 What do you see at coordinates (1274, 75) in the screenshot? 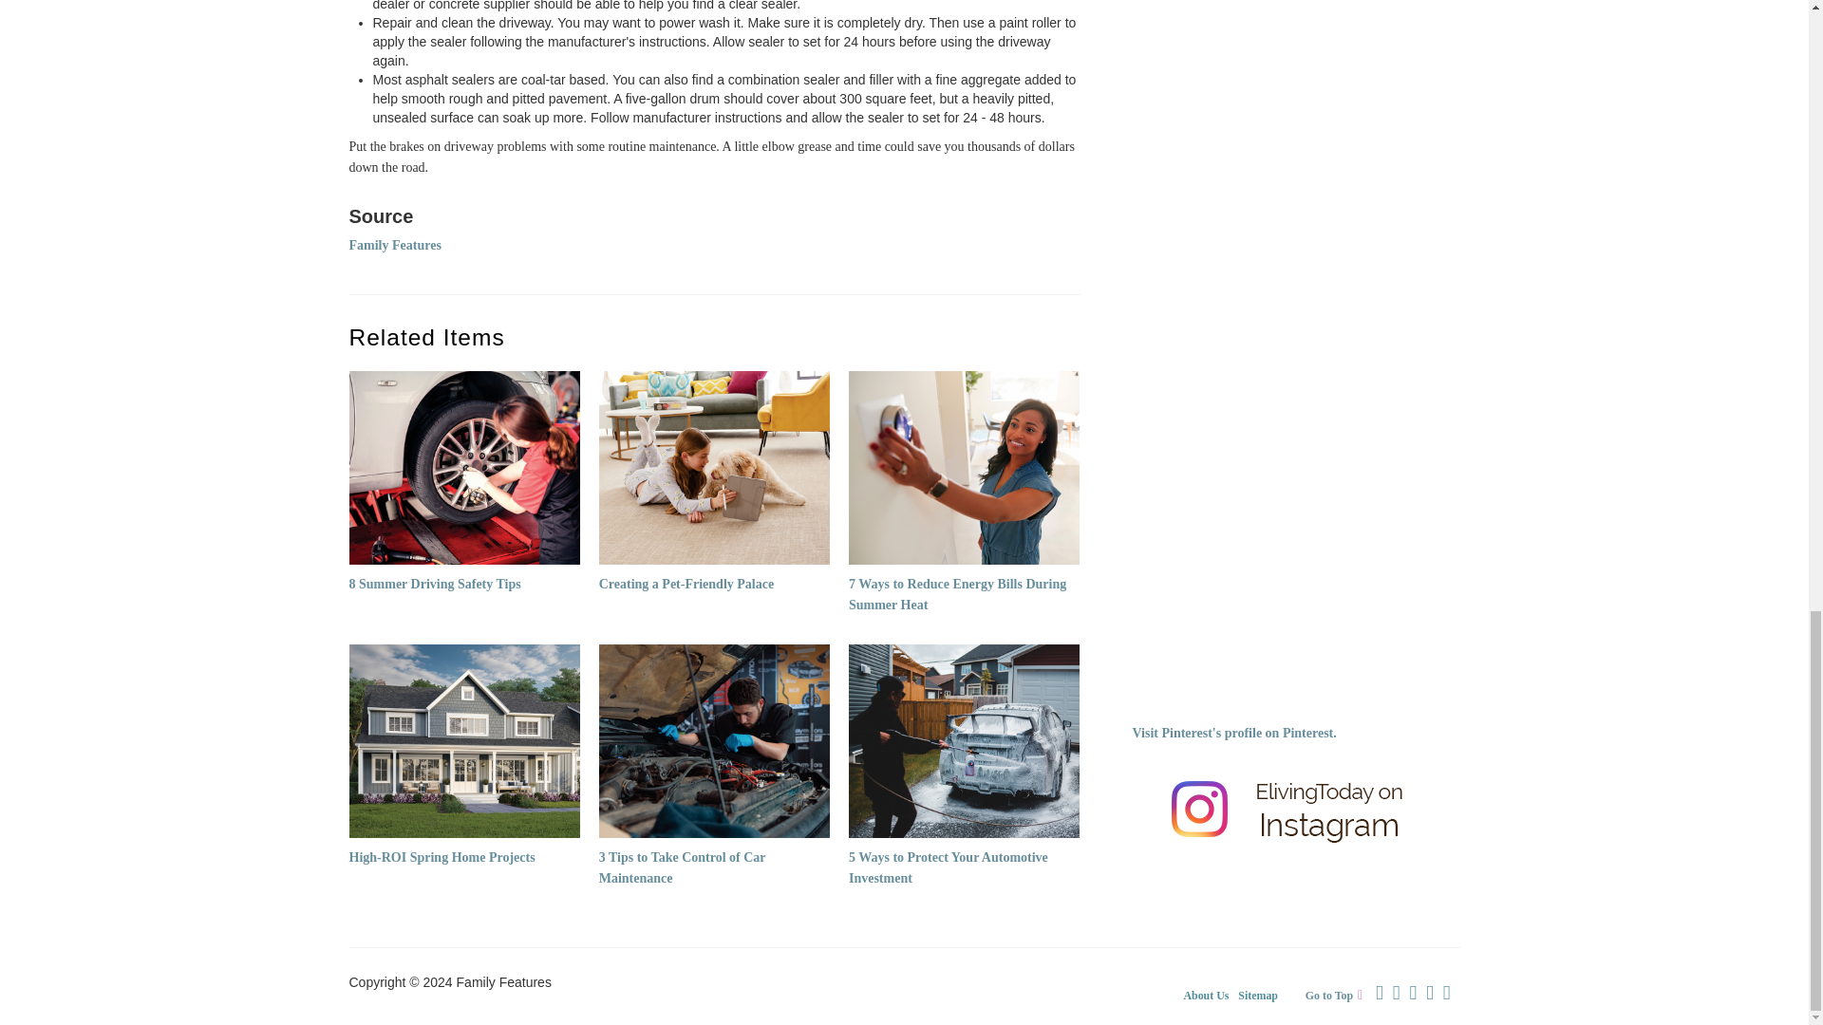
I see `Advertisement` at bounding box center [1274, 75].